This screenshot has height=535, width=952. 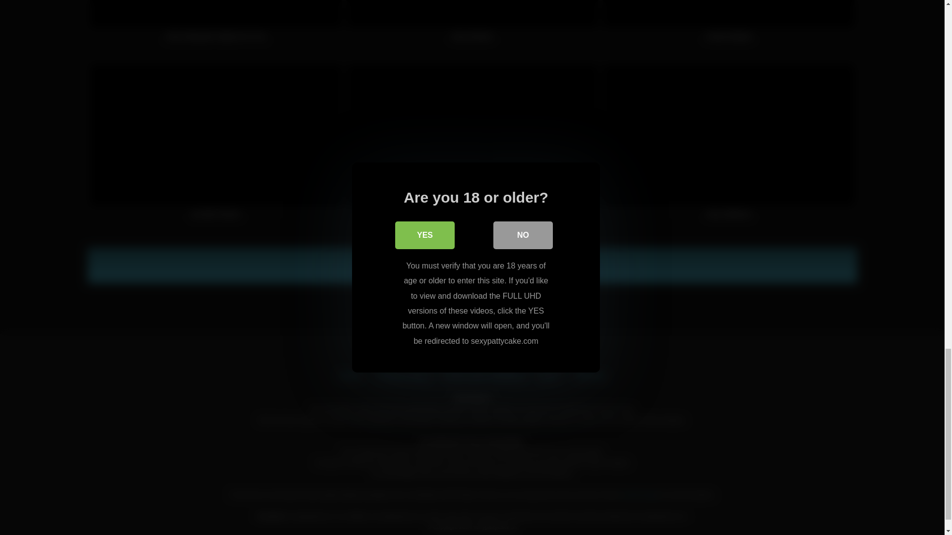 I want to click on Sexy Pattycake Topless For You, so click(x=216, y=26).